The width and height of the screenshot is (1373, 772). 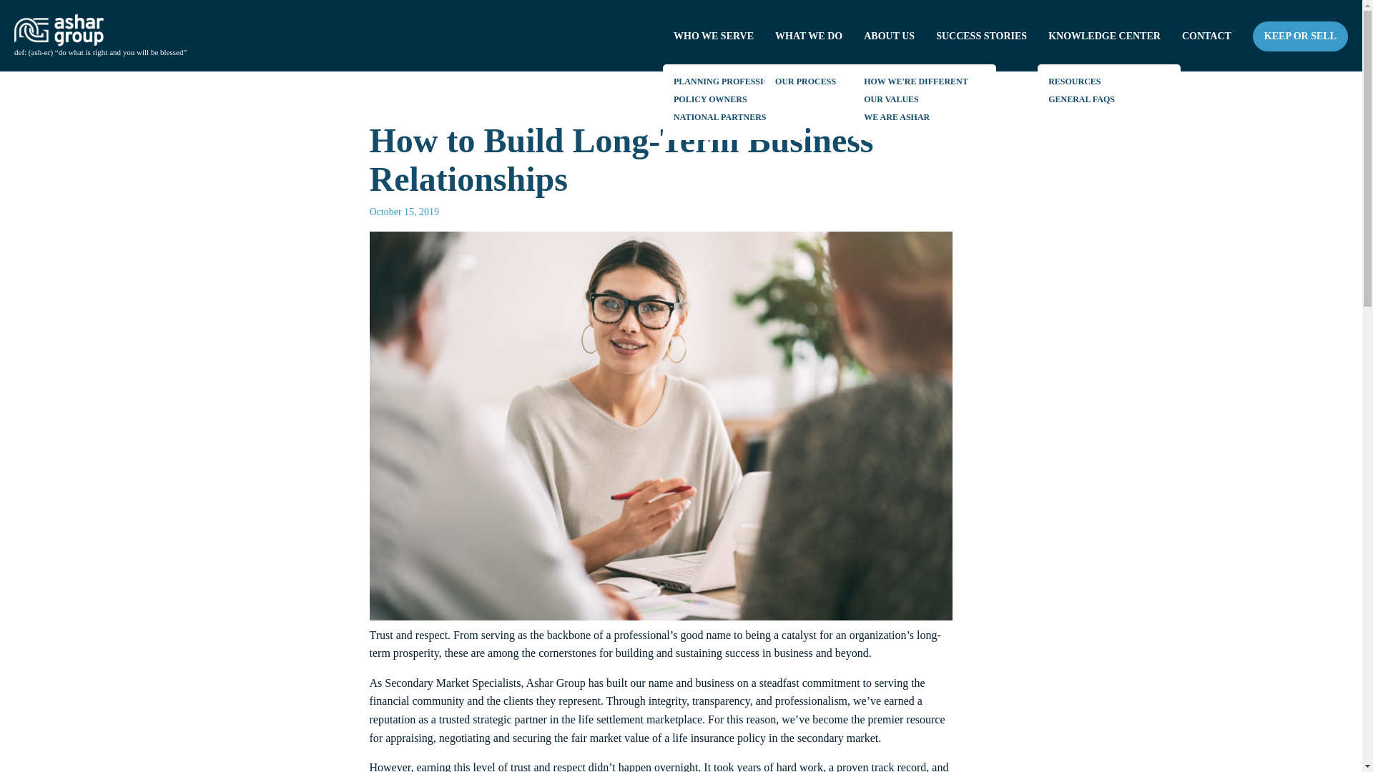 I want to click on RESOURCES, so click(x=1074, y=83).